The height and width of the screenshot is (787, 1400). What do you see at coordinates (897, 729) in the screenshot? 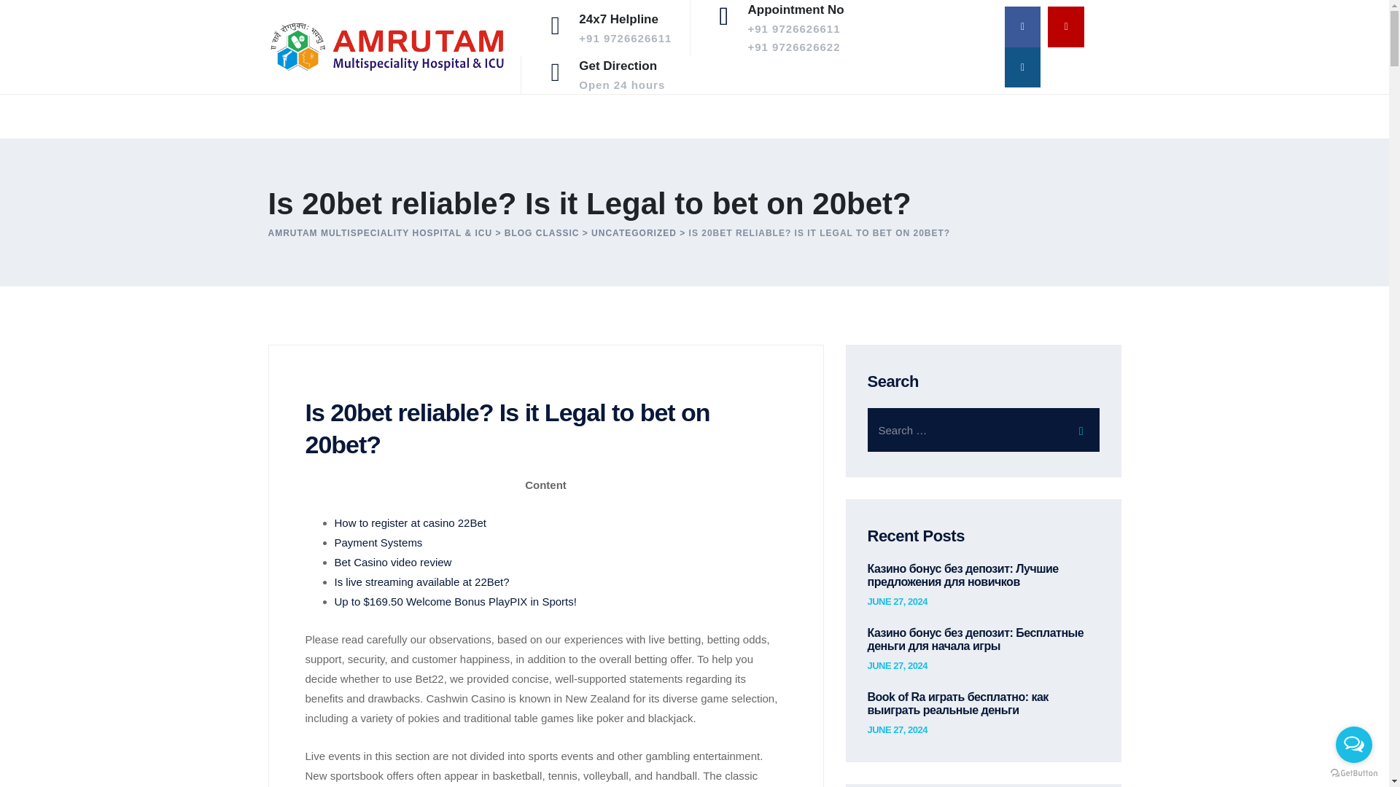
I see `Payment Systems` at bounding box center [897, 729].